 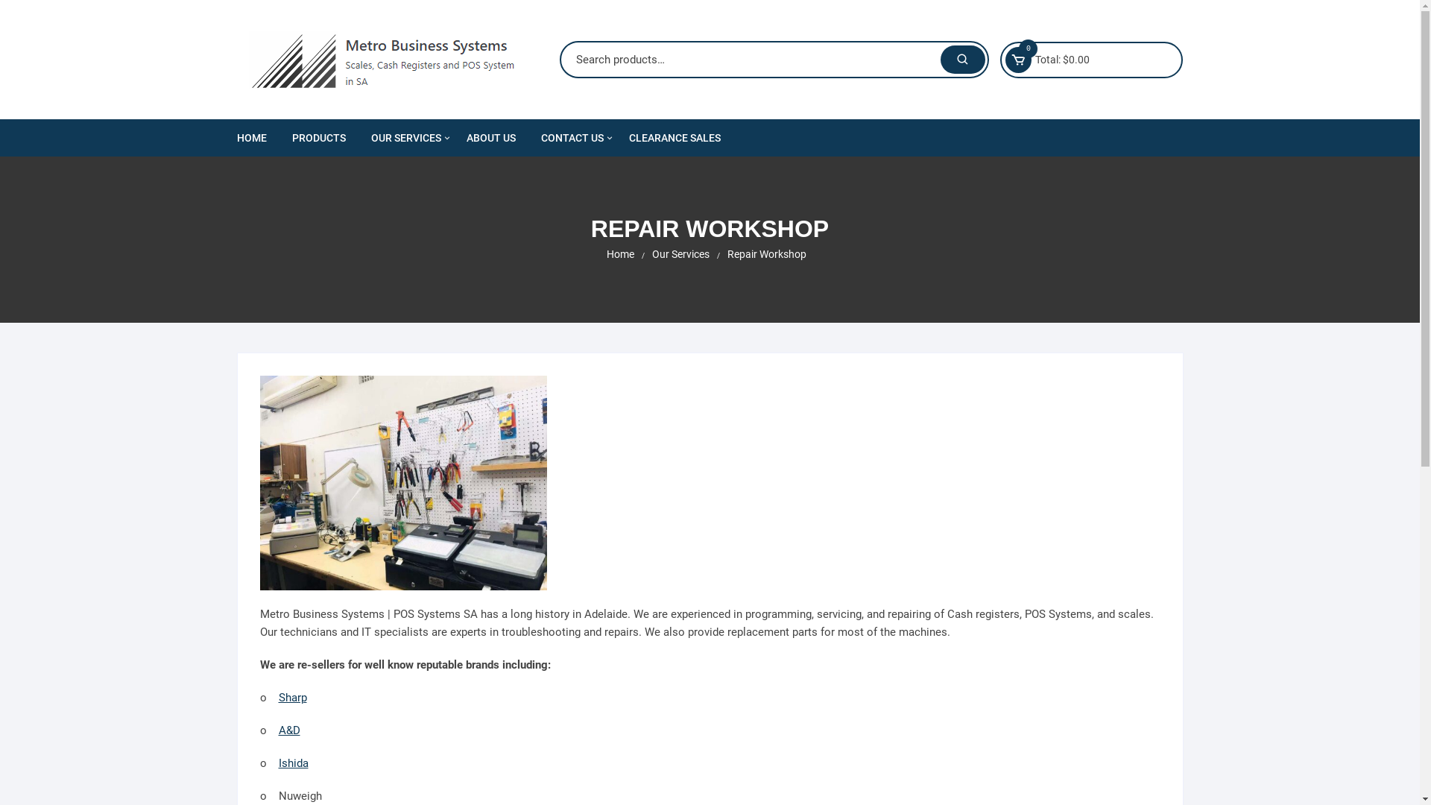 I want to click on CONTACT US, so click(x=572, y=138).